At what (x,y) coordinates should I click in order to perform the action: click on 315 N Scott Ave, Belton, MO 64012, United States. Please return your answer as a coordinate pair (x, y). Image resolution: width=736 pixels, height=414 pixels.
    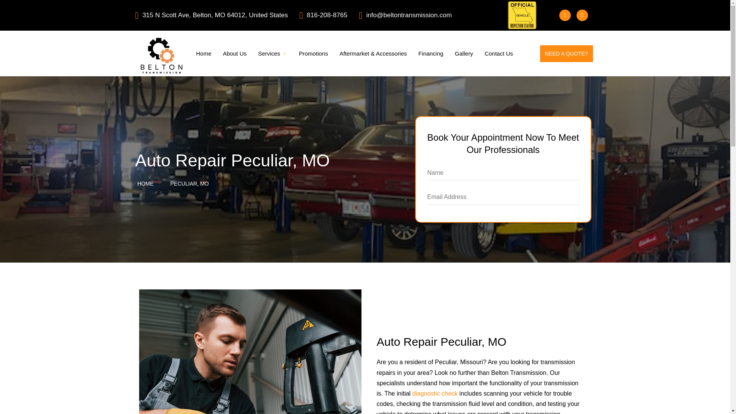
    Looking at the image, I should click on (211, 15).